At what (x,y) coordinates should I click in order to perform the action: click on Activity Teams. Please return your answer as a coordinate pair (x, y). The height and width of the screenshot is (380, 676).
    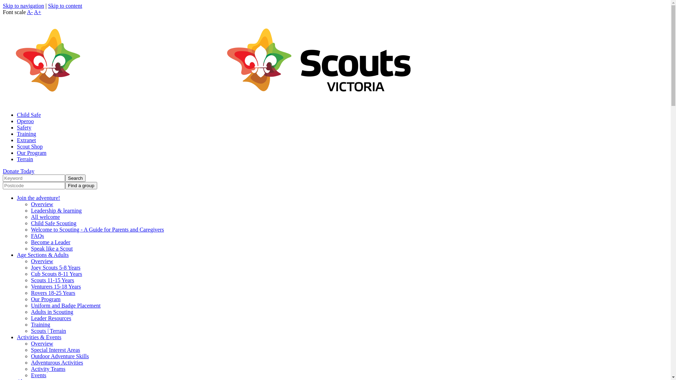
    Looking at the image, I should click on (48, 369).